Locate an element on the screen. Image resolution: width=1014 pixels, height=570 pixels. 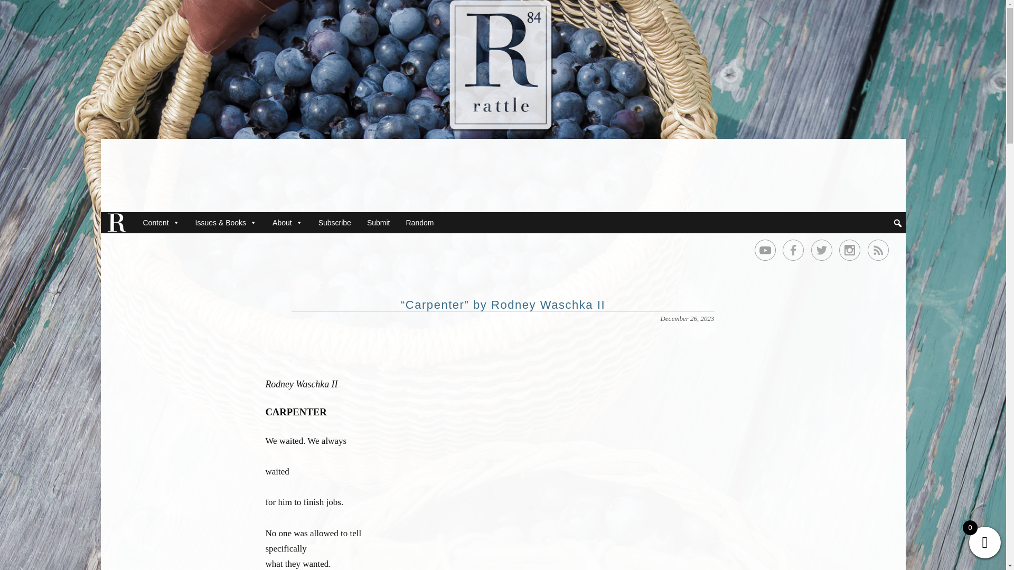
Content is located at coordinates (161, 222).